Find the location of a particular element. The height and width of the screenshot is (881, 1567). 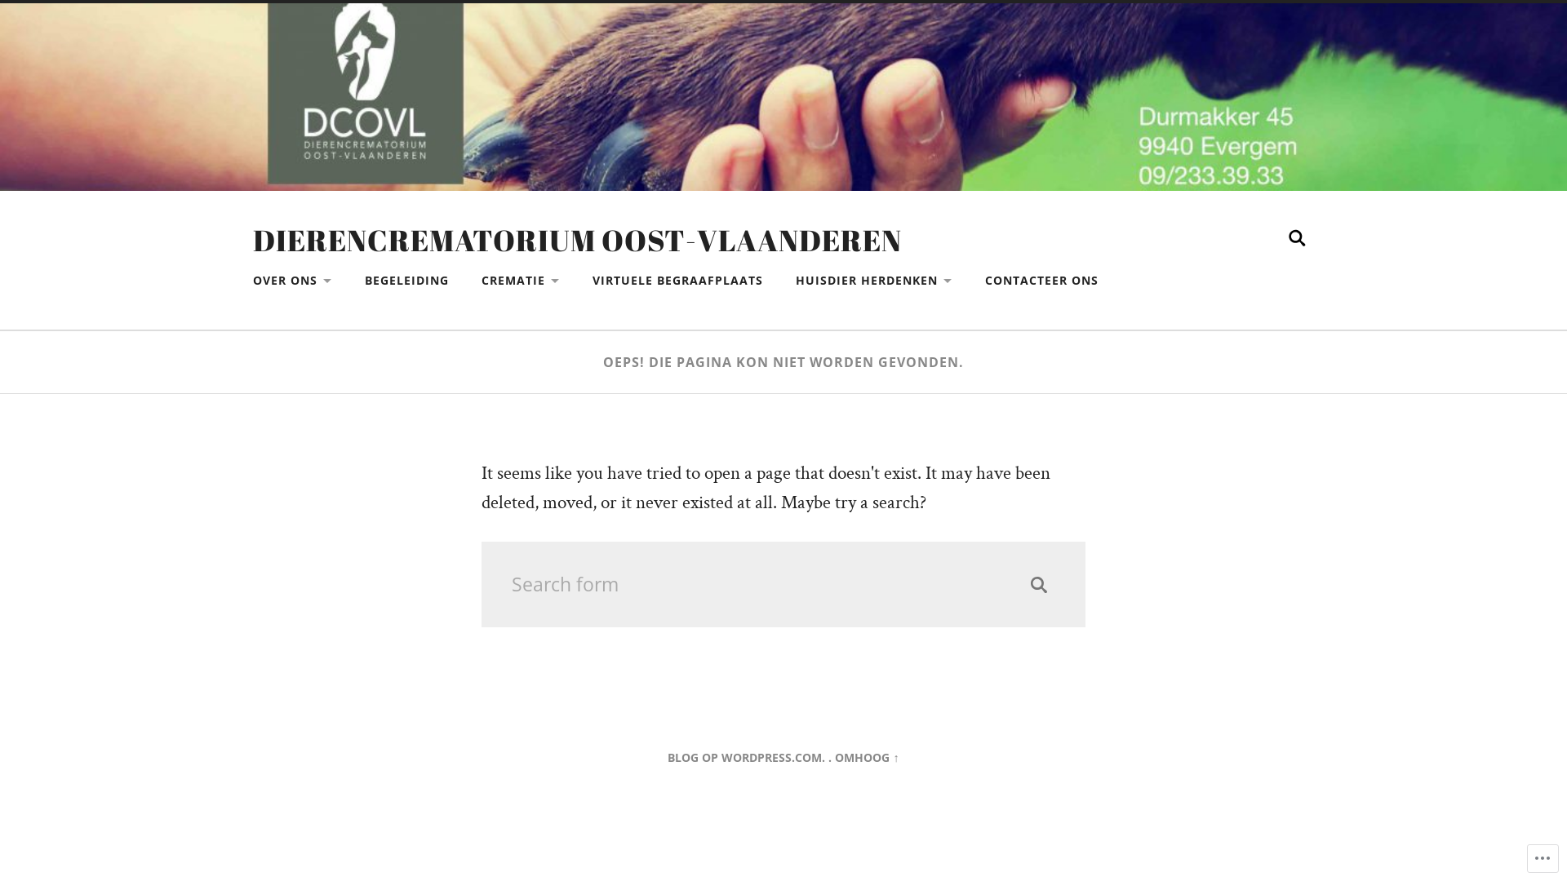

BEGELEIDING is located at coordinates (406, 281).